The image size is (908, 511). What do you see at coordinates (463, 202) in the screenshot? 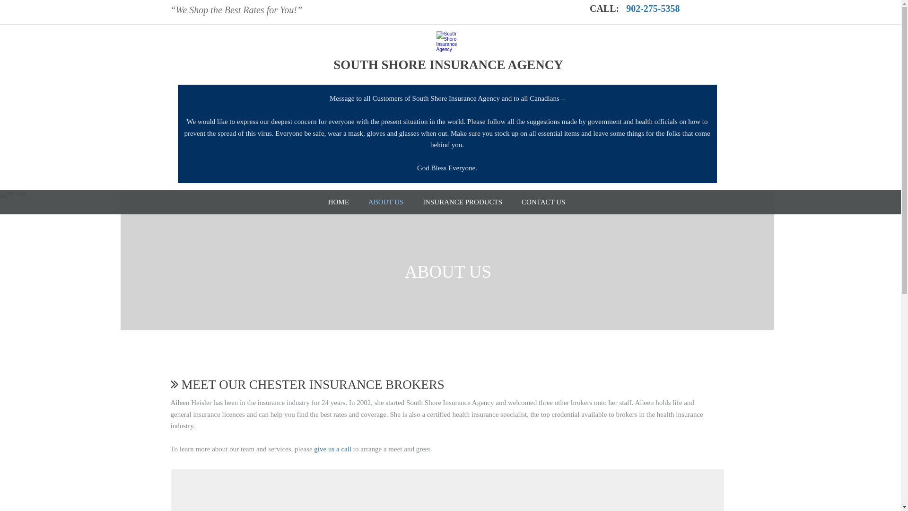
I see `INSURANCE PRODUCTS` at bounding box center [463, 202].